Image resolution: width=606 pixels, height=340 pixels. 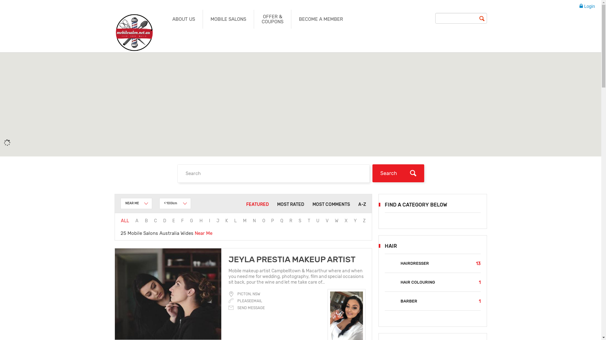 I want to click on C, so click(x=155, y=221).